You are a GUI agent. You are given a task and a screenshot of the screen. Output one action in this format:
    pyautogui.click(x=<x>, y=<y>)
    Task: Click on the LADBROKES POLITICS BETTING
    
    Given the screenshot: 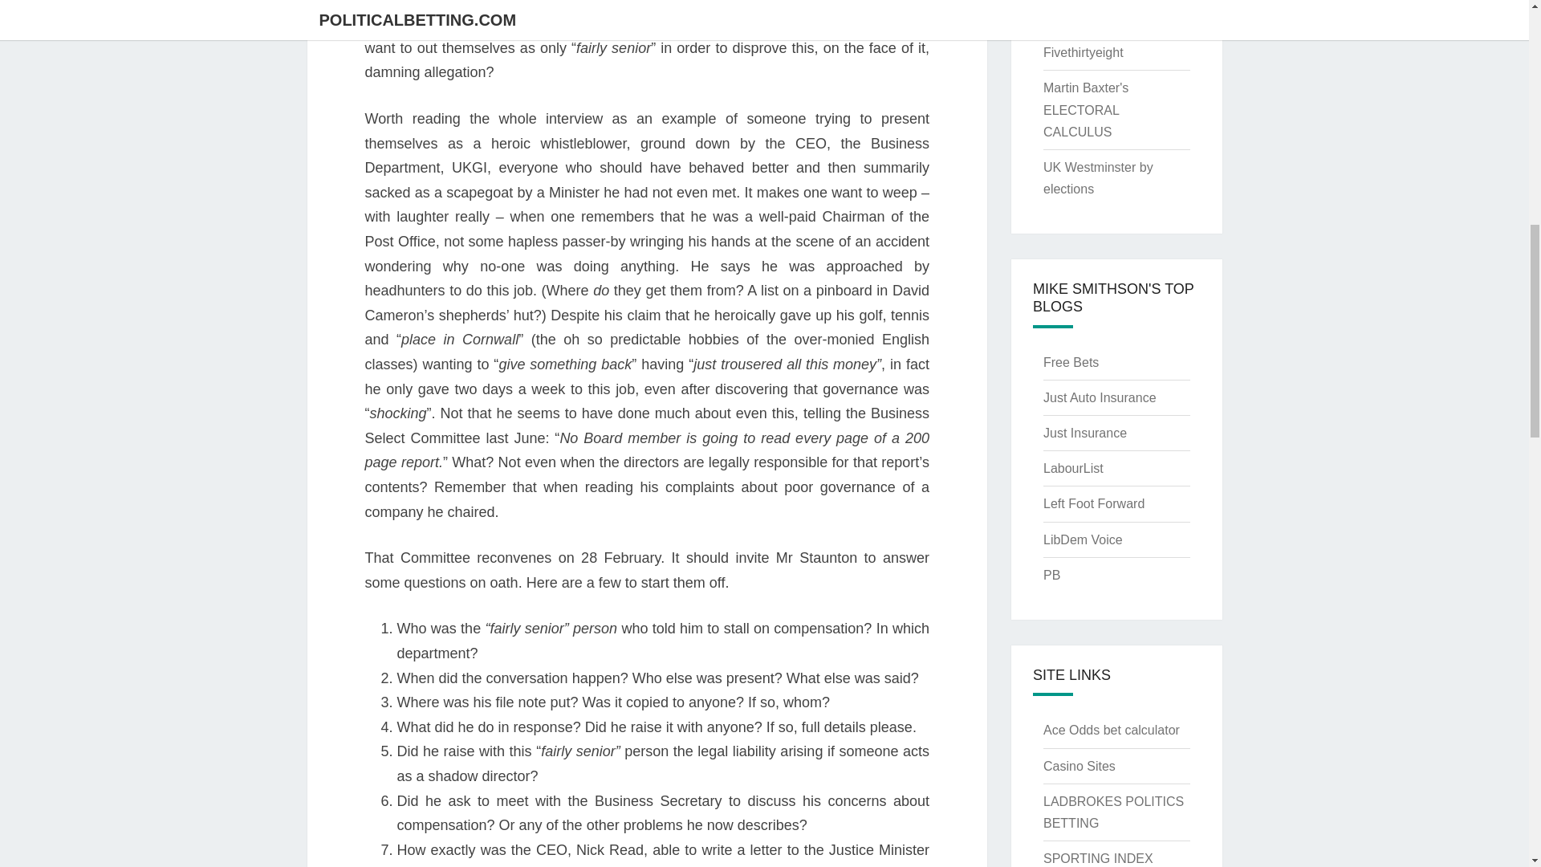 What is the action you would take?
    pyautogui.click(x=1112, y=812)
    